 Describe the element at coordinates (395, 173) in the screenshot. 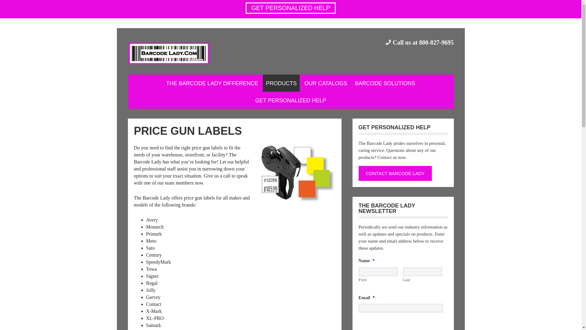

I see `CONTACT BARCODE LADY` at that location.